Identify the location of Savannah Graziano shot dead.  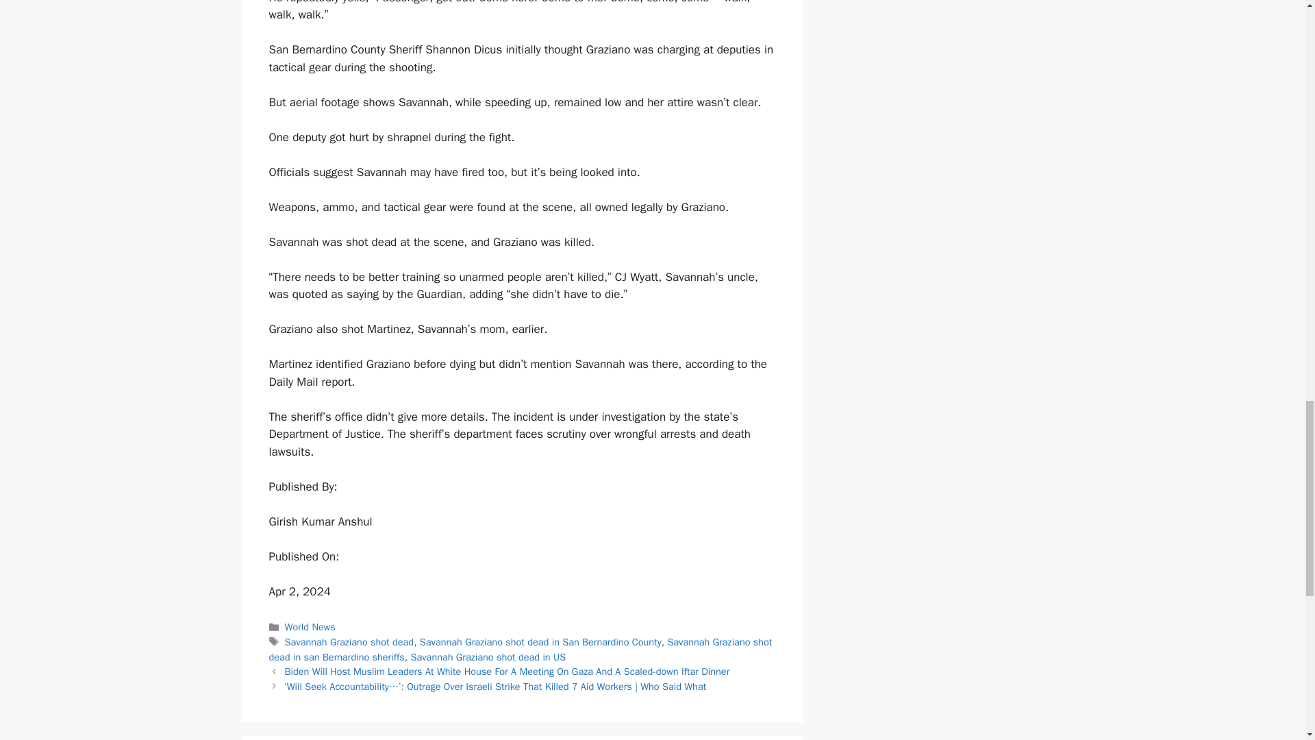
(349, 641).